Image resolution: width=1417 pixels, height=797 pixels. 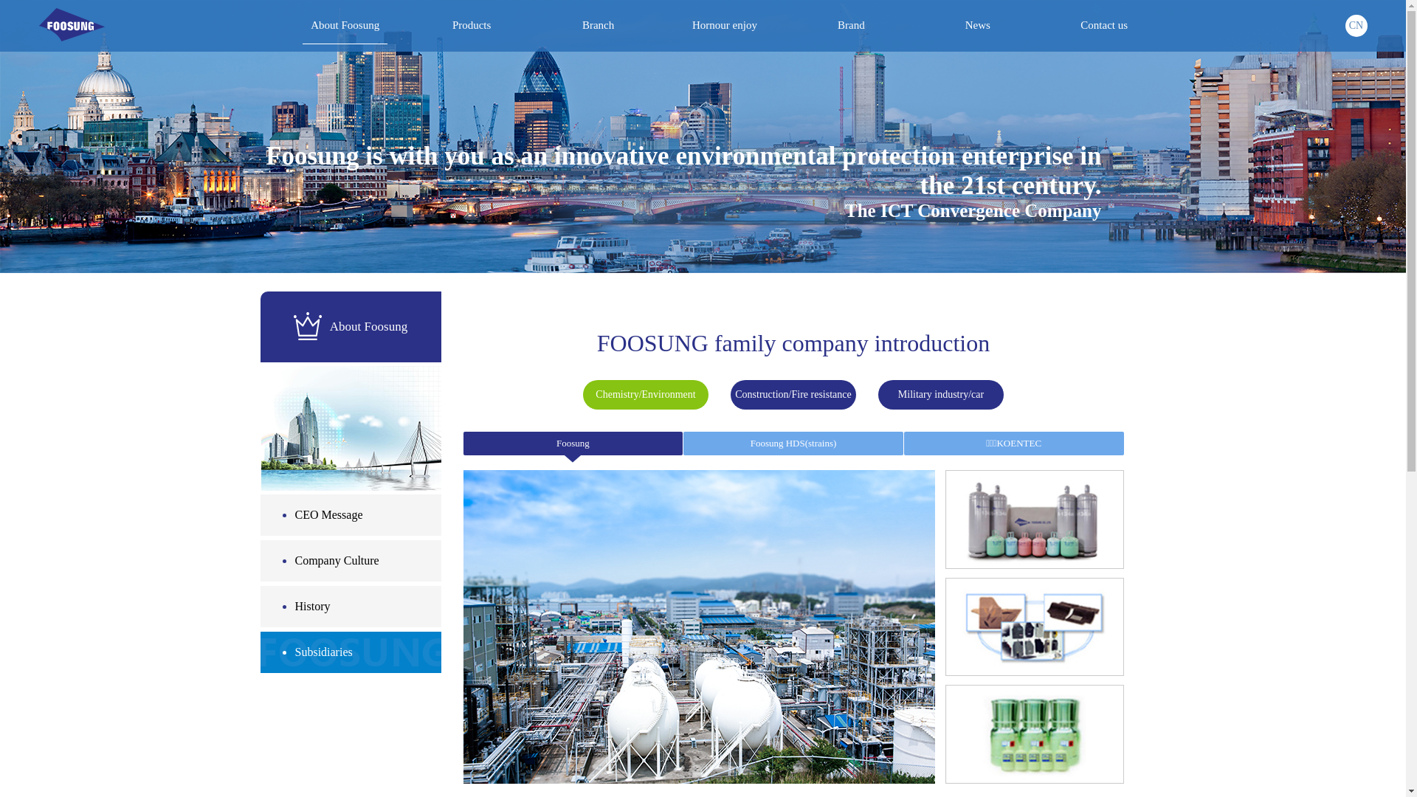 I want to click on CN, so click(x=1356, y=26).